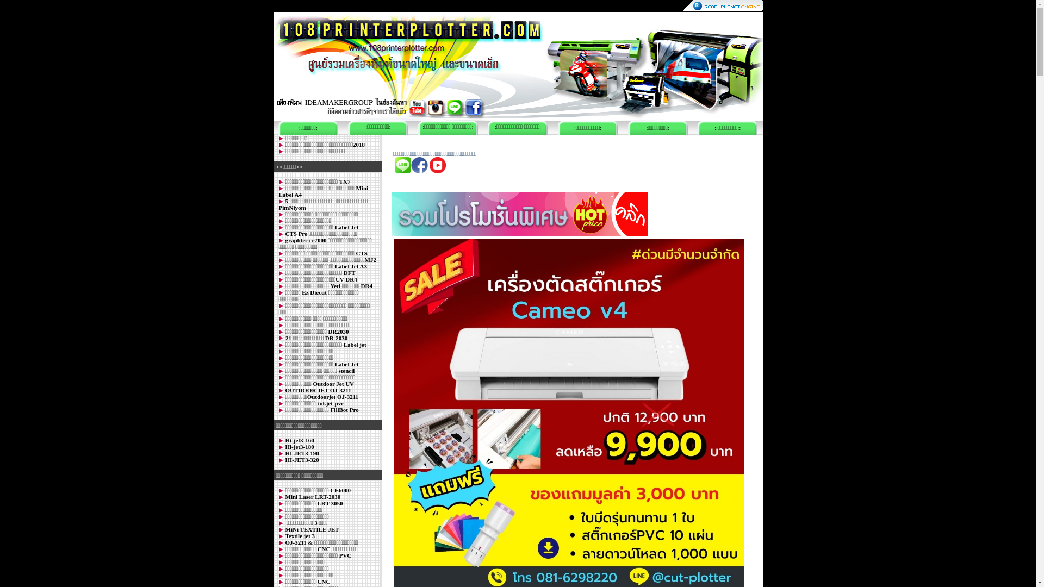 This screenshot has height=587, width=1044. I want to click on HI-JET3-190, so click(302, 453).